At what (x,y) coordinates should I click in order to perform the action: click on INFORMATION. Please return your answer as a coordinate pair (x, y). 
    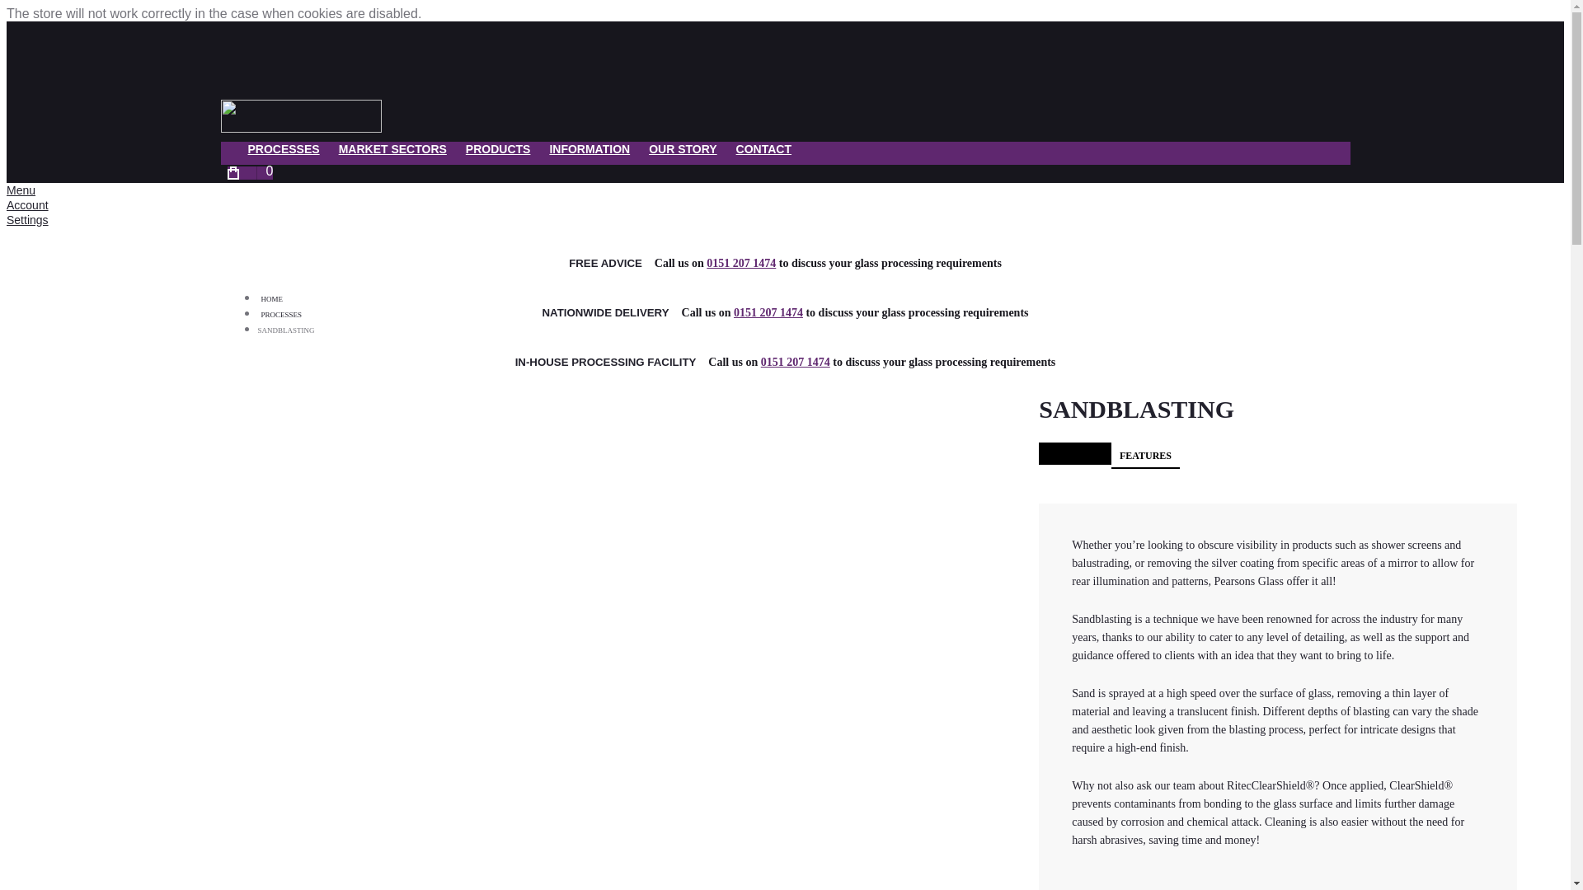
    Looking at the image, I should click on (589, 153).